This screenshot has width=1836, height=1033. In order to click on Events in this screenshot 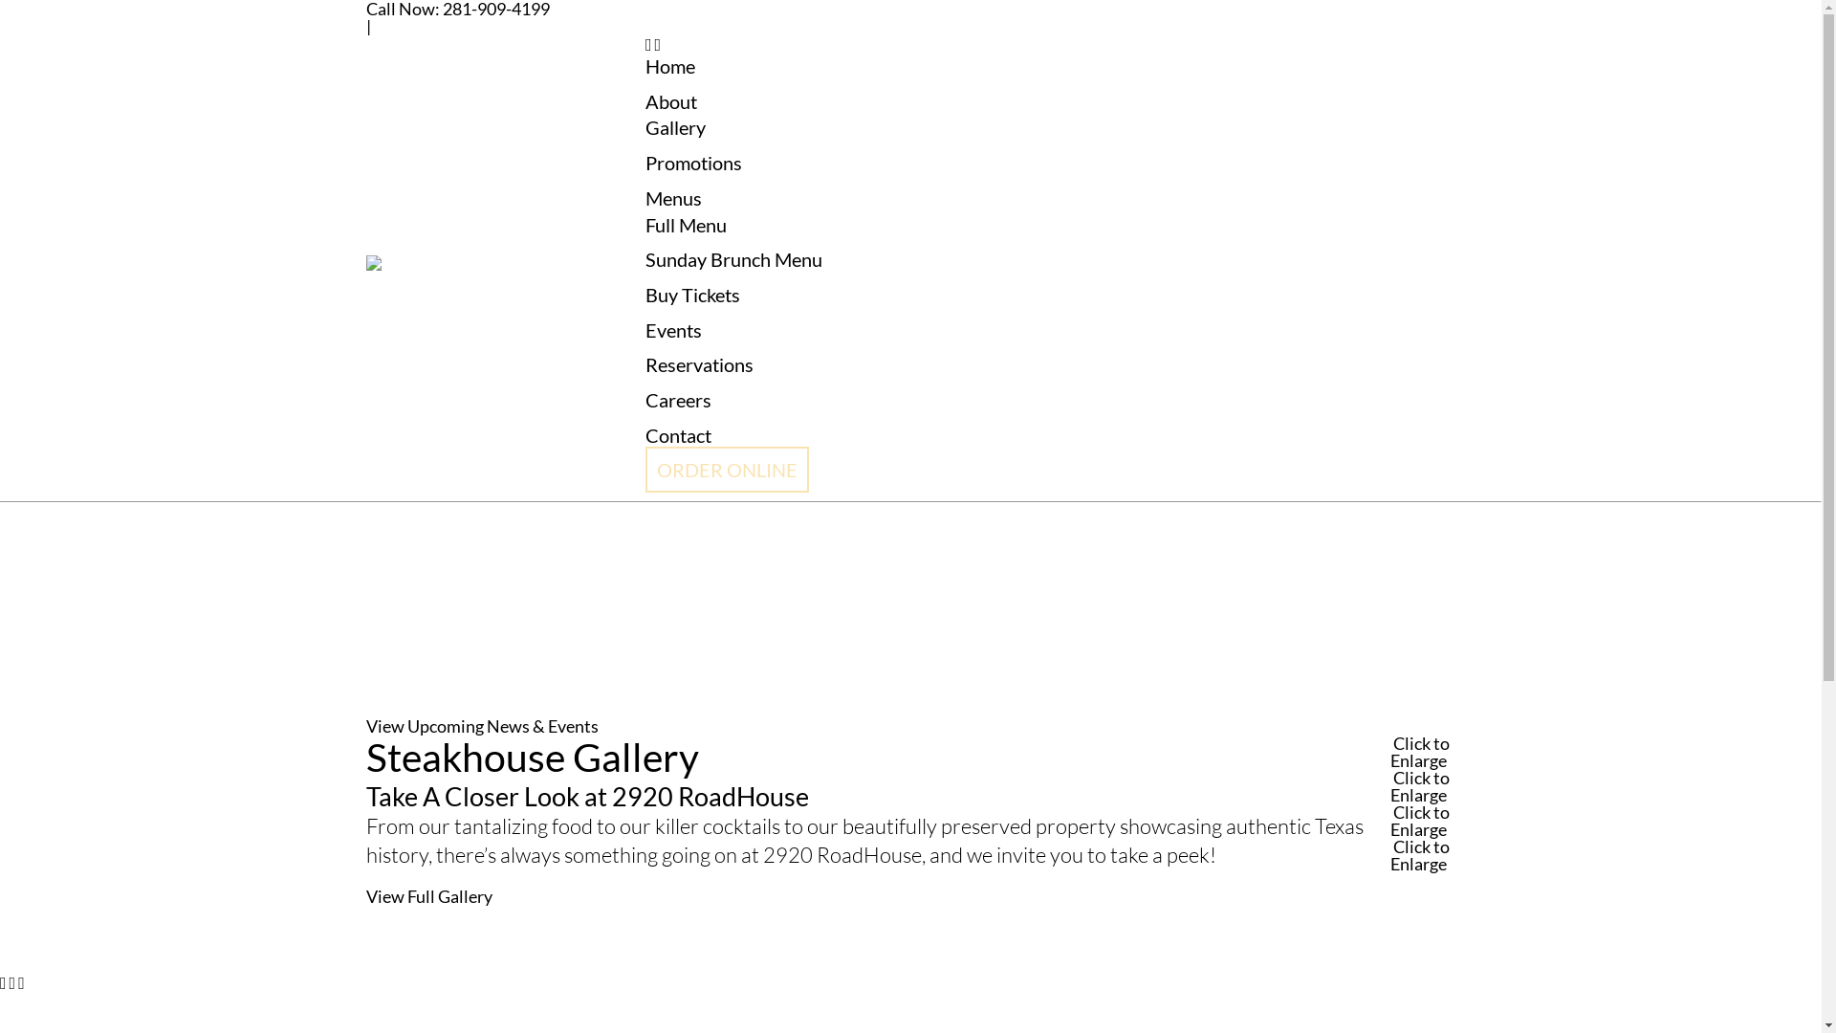, I will do `click(673, 330)`.